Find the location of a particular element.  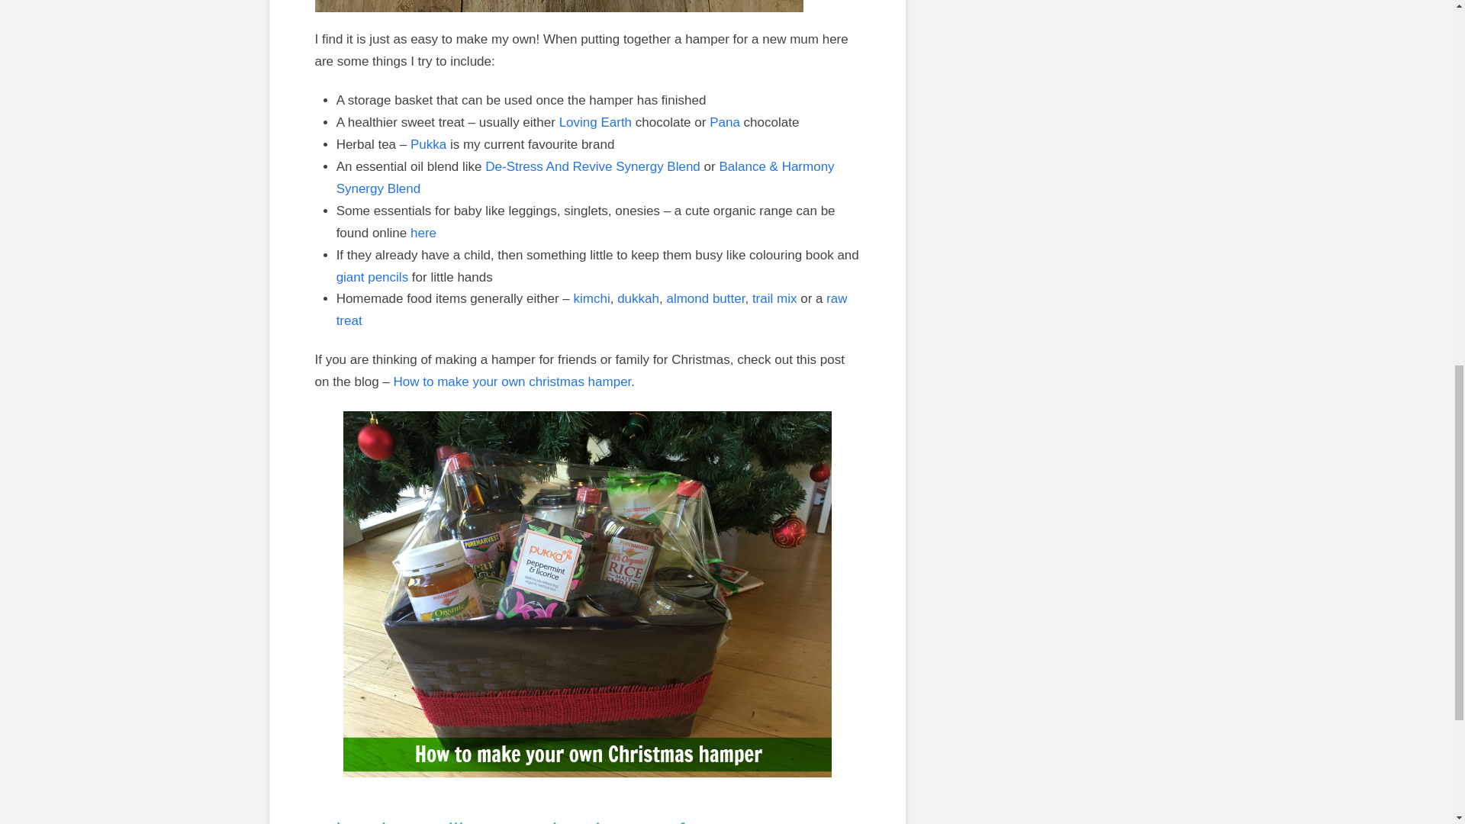

here is located at coordinates (423, 233).